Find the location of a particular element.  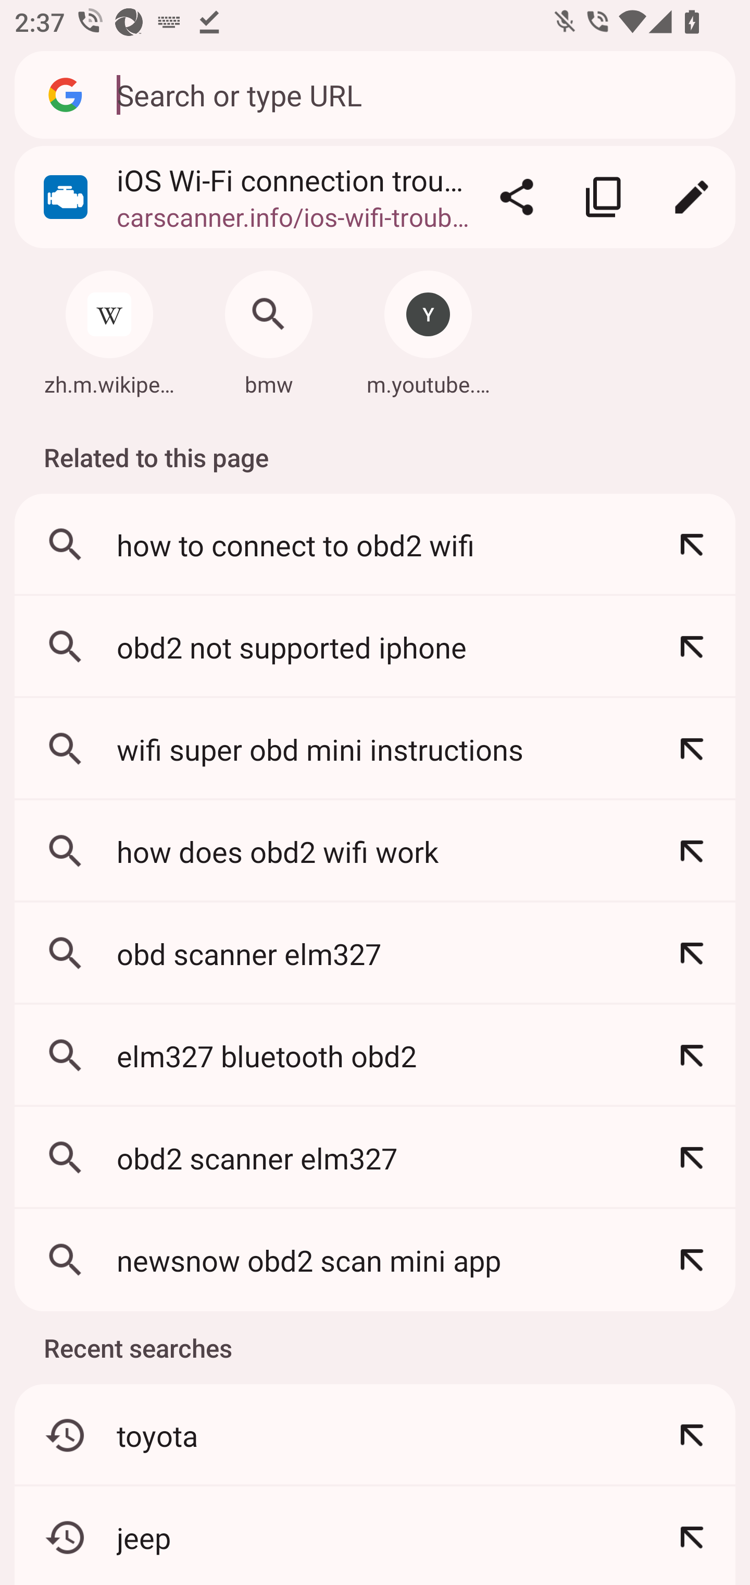

Refine: newsnow obd2 scan mini app is located at coordinates (692, 1260).